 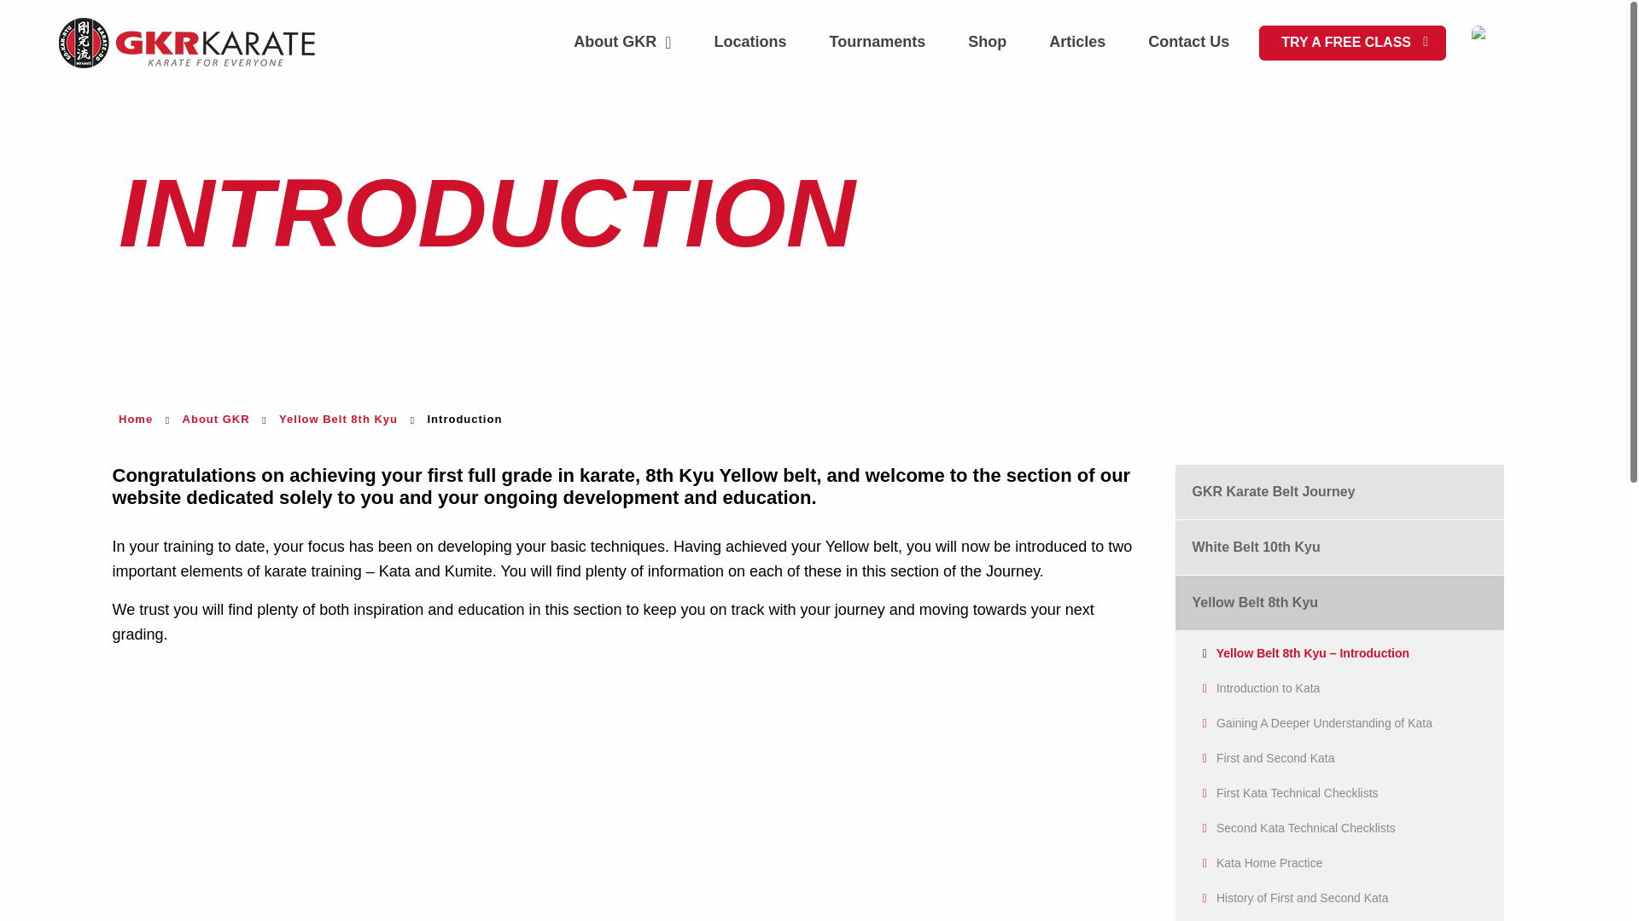 What do you see at coordinates (1077, 43) in the screenshot?
I see `Articles` at bounding box center [1077, 43].